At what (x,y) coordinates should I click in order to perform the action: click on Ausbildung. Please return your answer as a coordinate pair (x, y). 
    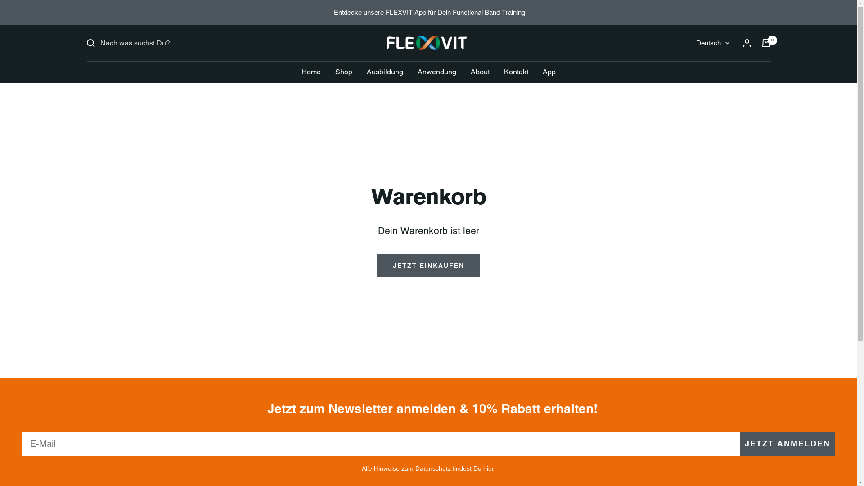
    Looking at the image, I should click on (385, 72).